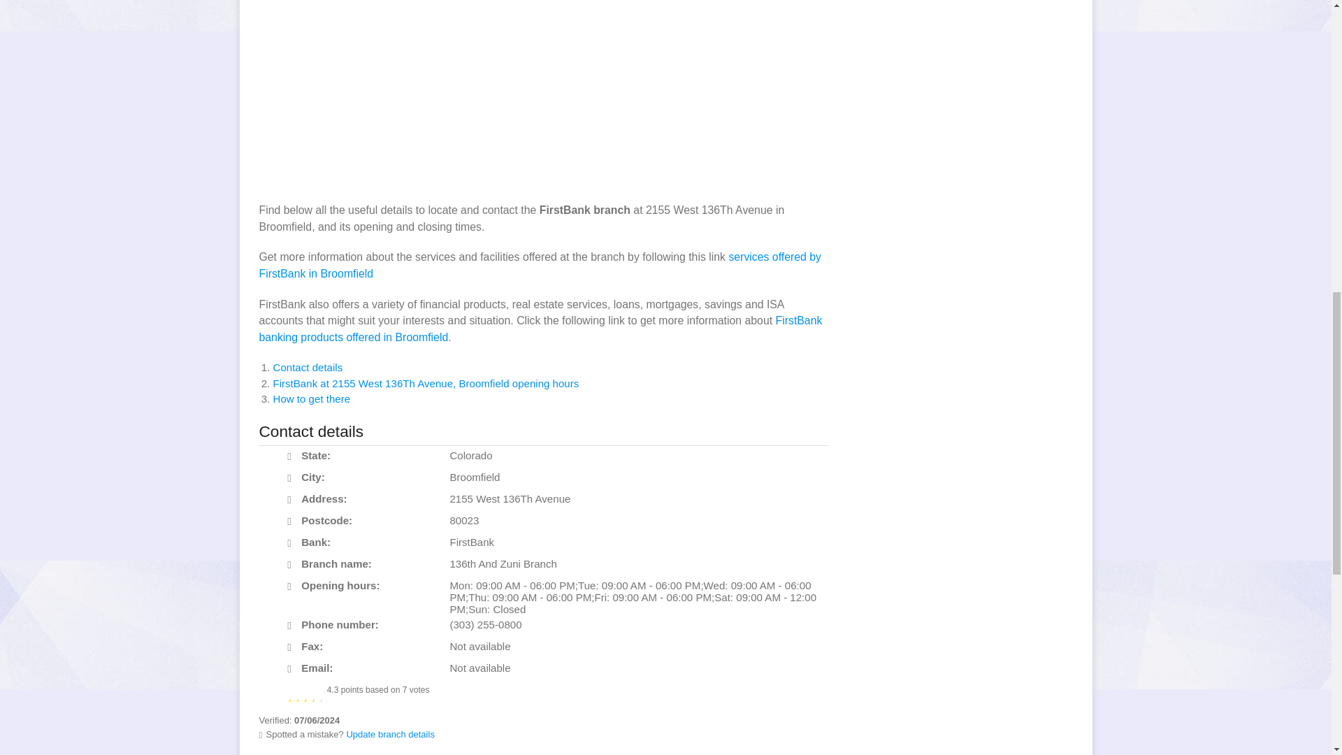 The width and height of the screenshot is (1342, 755). I want to click on State, so click(294, 456).